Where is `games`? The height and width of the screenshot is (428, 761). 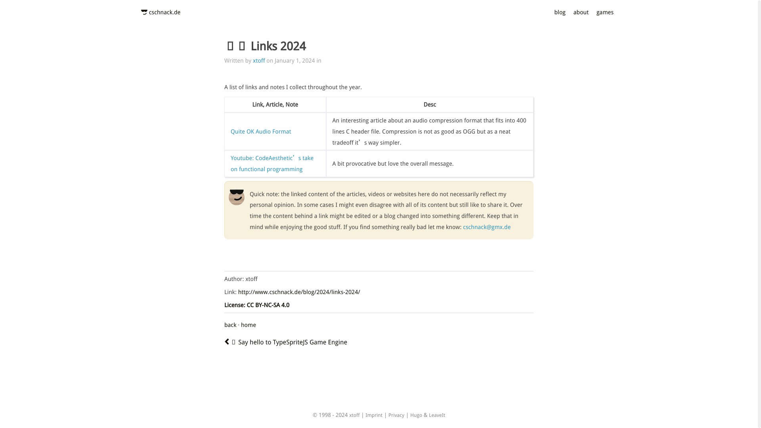
games is located at coordinates (605, 12).